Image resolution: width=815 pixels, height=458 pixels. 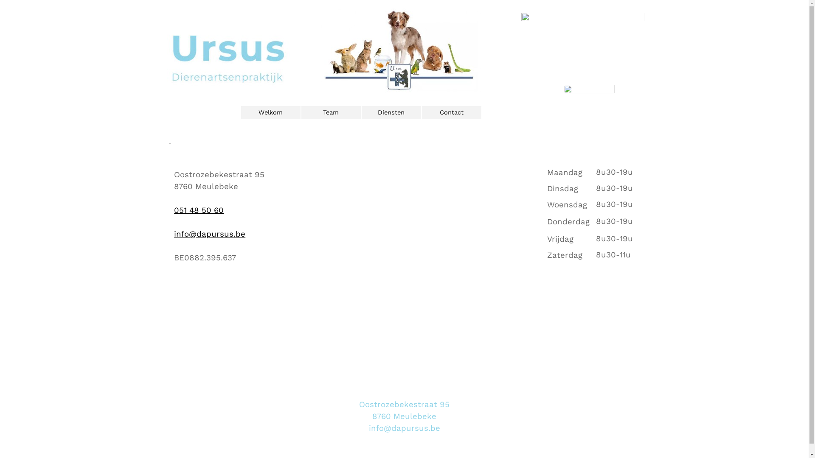 What do you see at coordinates (199, 210) in the screenshot?
I see `051 48 50 60` at bounding box center [199, 210].